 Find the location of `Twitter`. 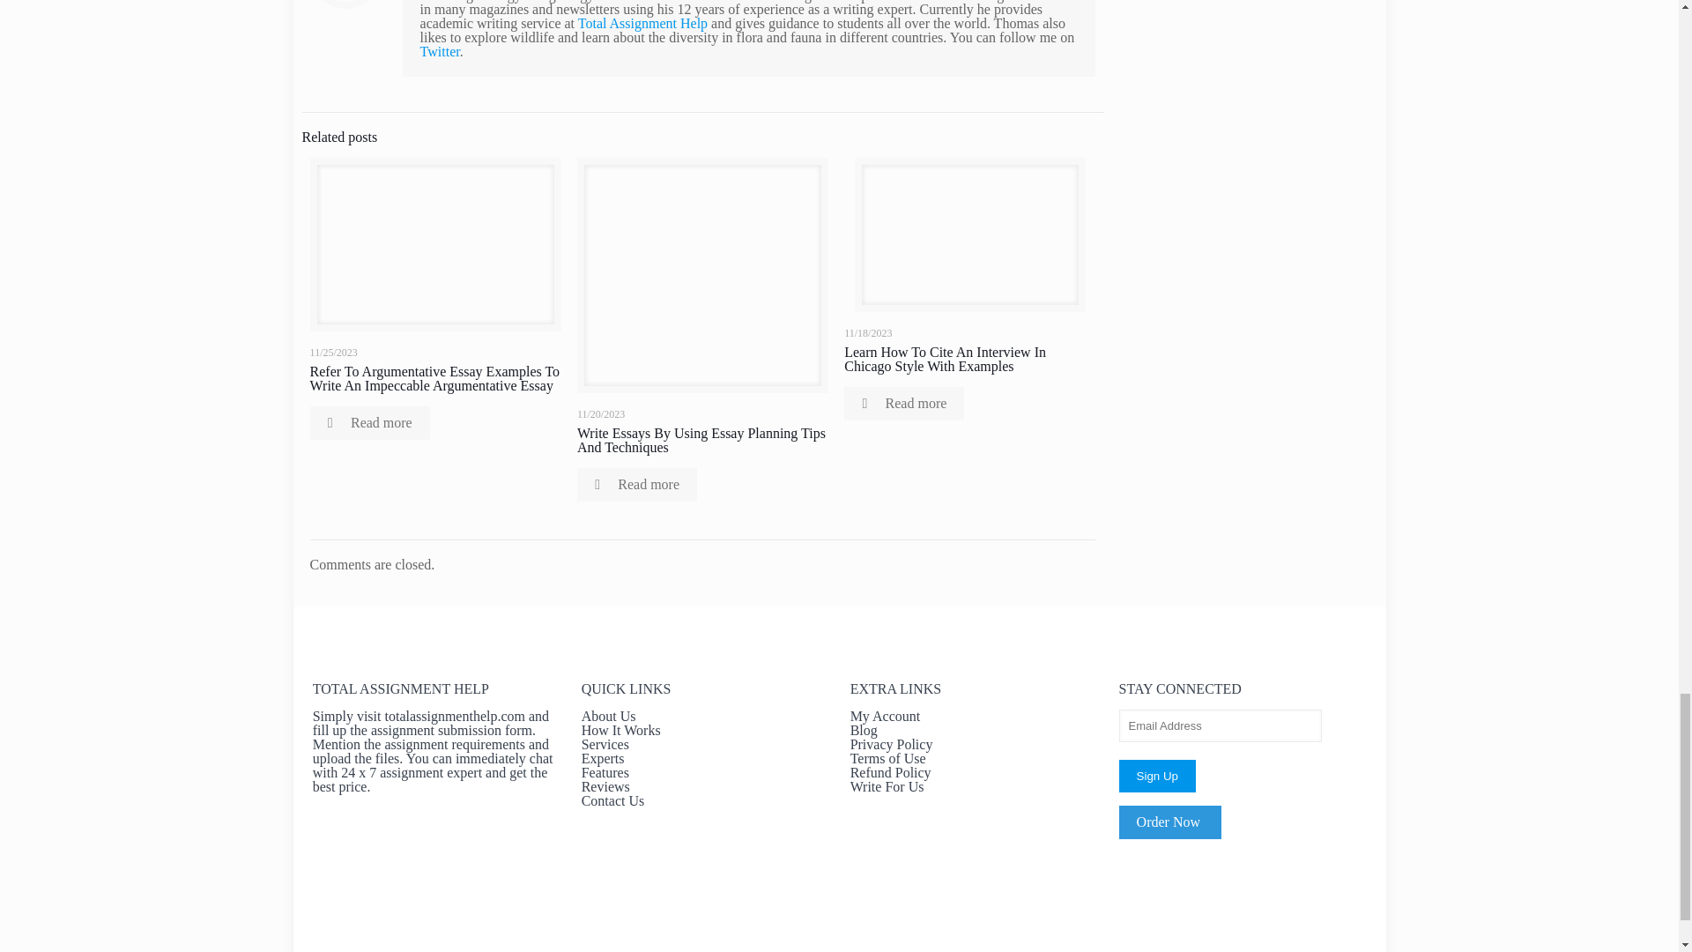

Twitter is located at coordinates (440, 51).